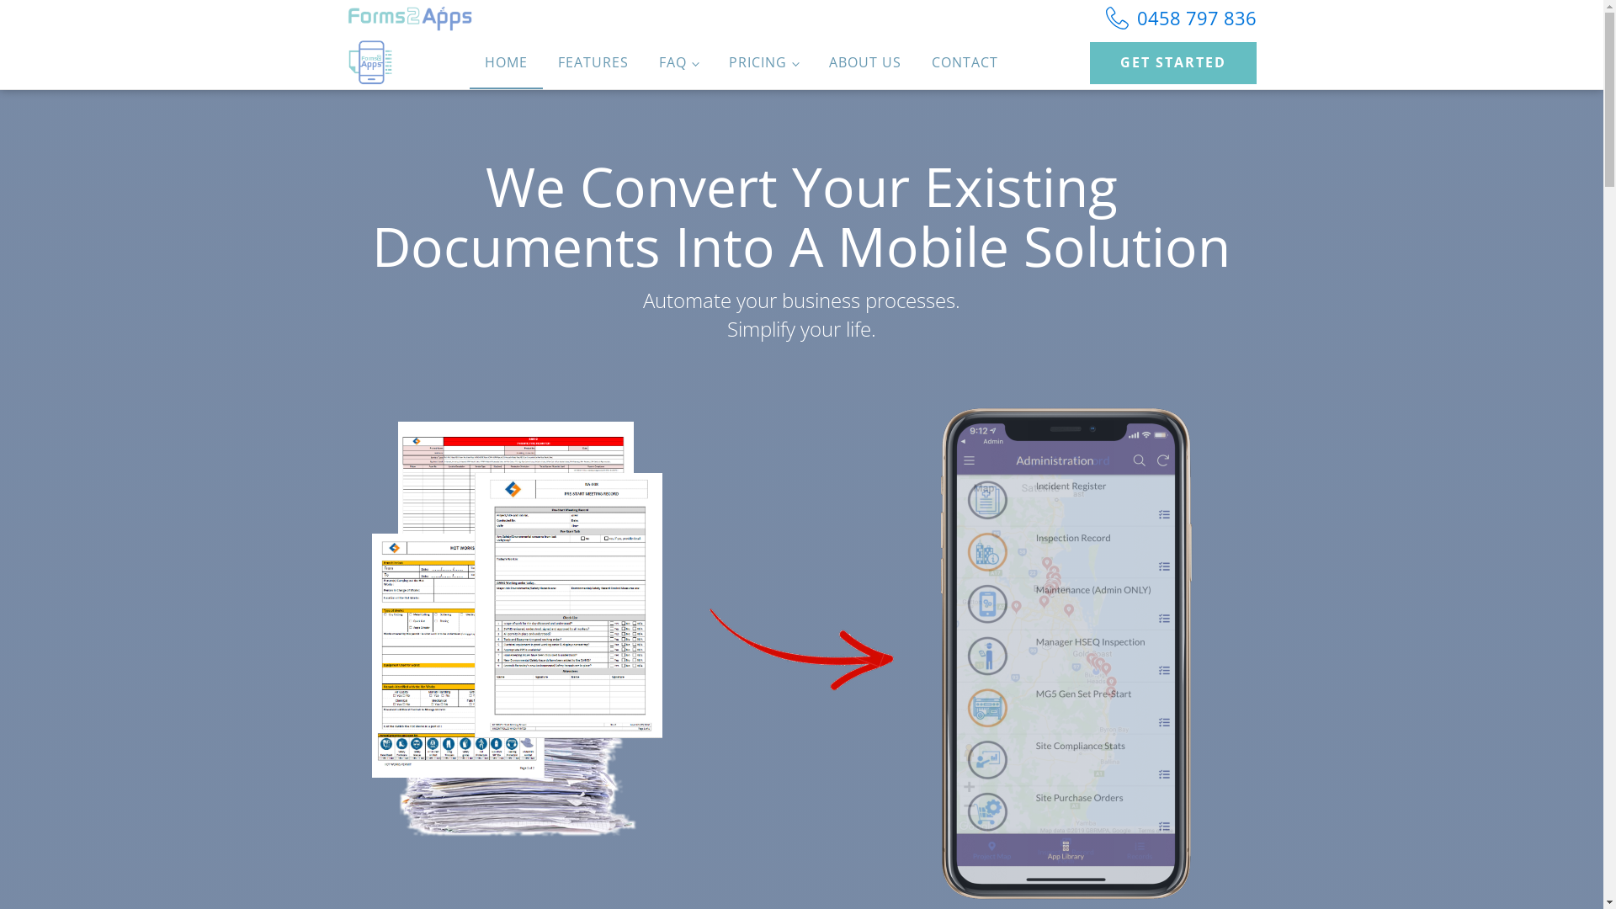 The image size is (1616, 909). Describe the element at coordinates (678, 63) in the screenshot. I see `FAQ` at that location.